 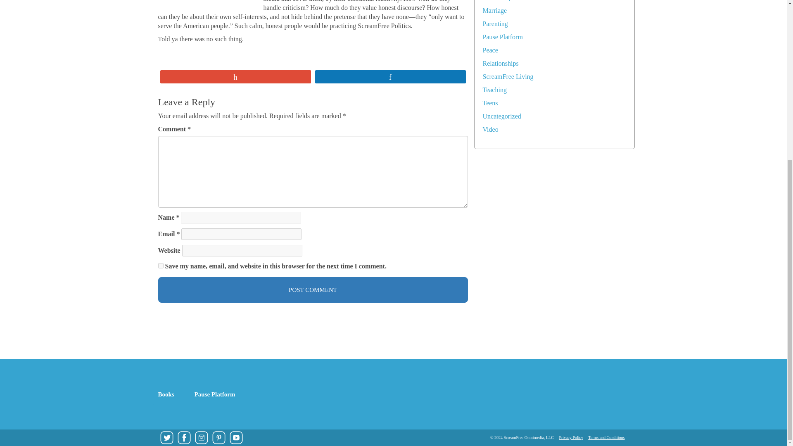 What do you see at coordinates (501, 116) in the screenshot?
I see `Uncategorized` at bounding box center [501, 116].